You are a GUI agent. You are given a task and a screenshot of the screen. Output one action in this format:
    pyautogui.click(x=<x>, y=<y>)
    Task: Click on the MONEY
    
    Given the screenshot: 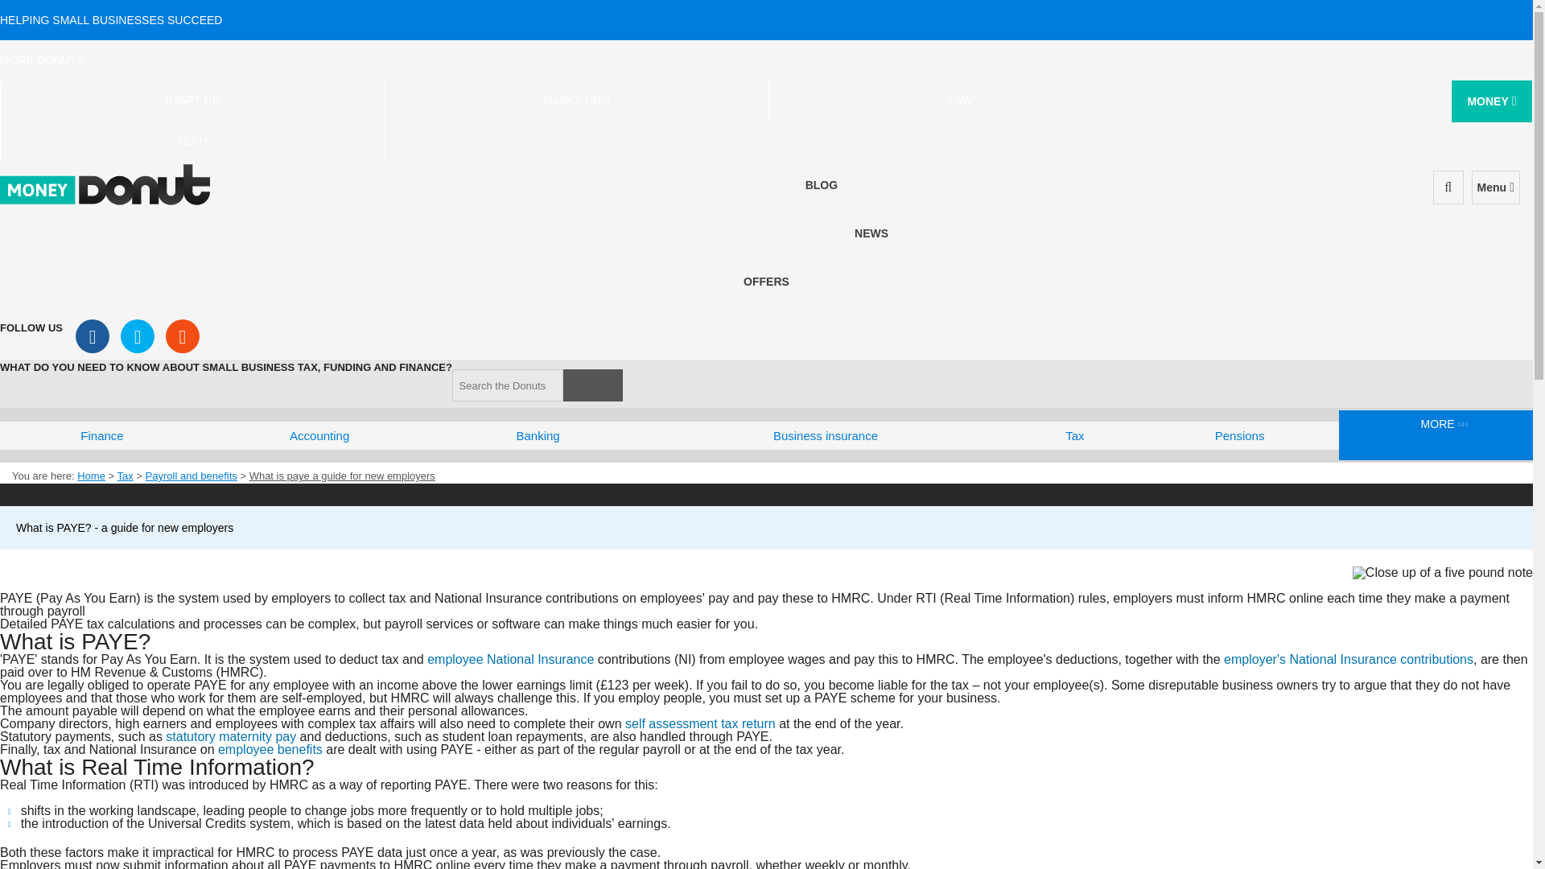 What is the action you would take?
    pyautogui.click(x=1491, y=101)
    